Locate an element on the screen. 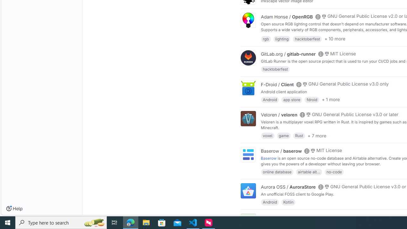 This screenshot has width=407, height=229. Class: s16 is located at coordinates (318, 217).